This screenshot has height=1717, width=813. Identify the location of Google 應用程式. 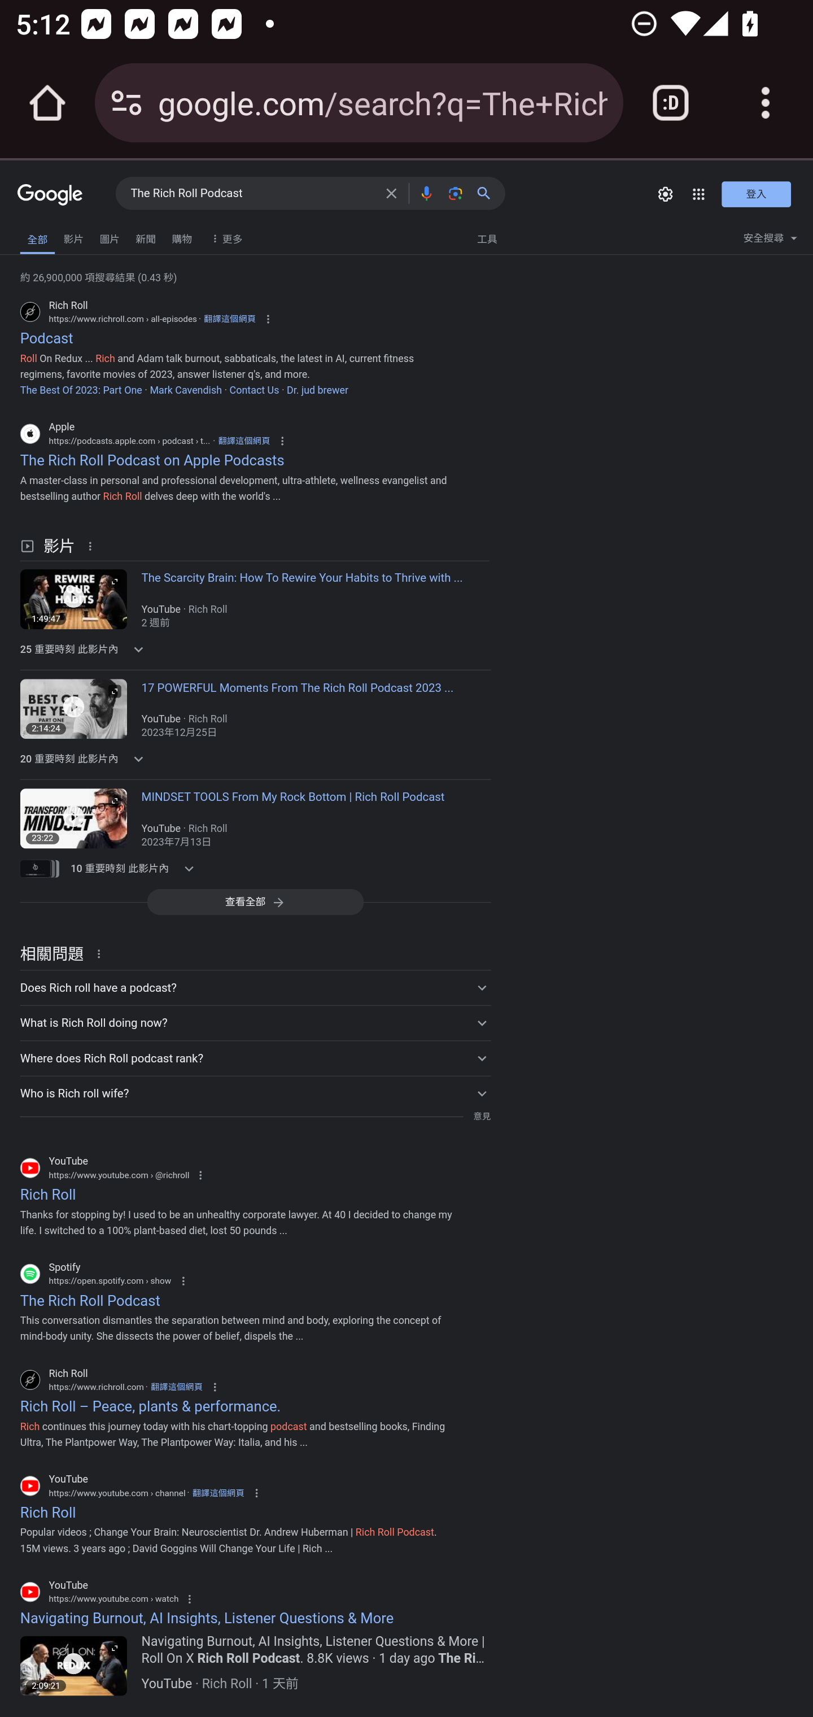
(699, 194).